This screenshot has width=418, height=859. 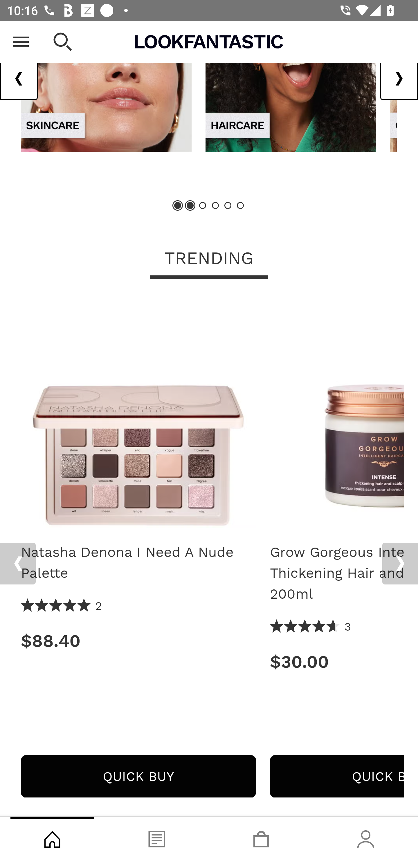 I want to click on Slide 3, so click(x=203, y=205).